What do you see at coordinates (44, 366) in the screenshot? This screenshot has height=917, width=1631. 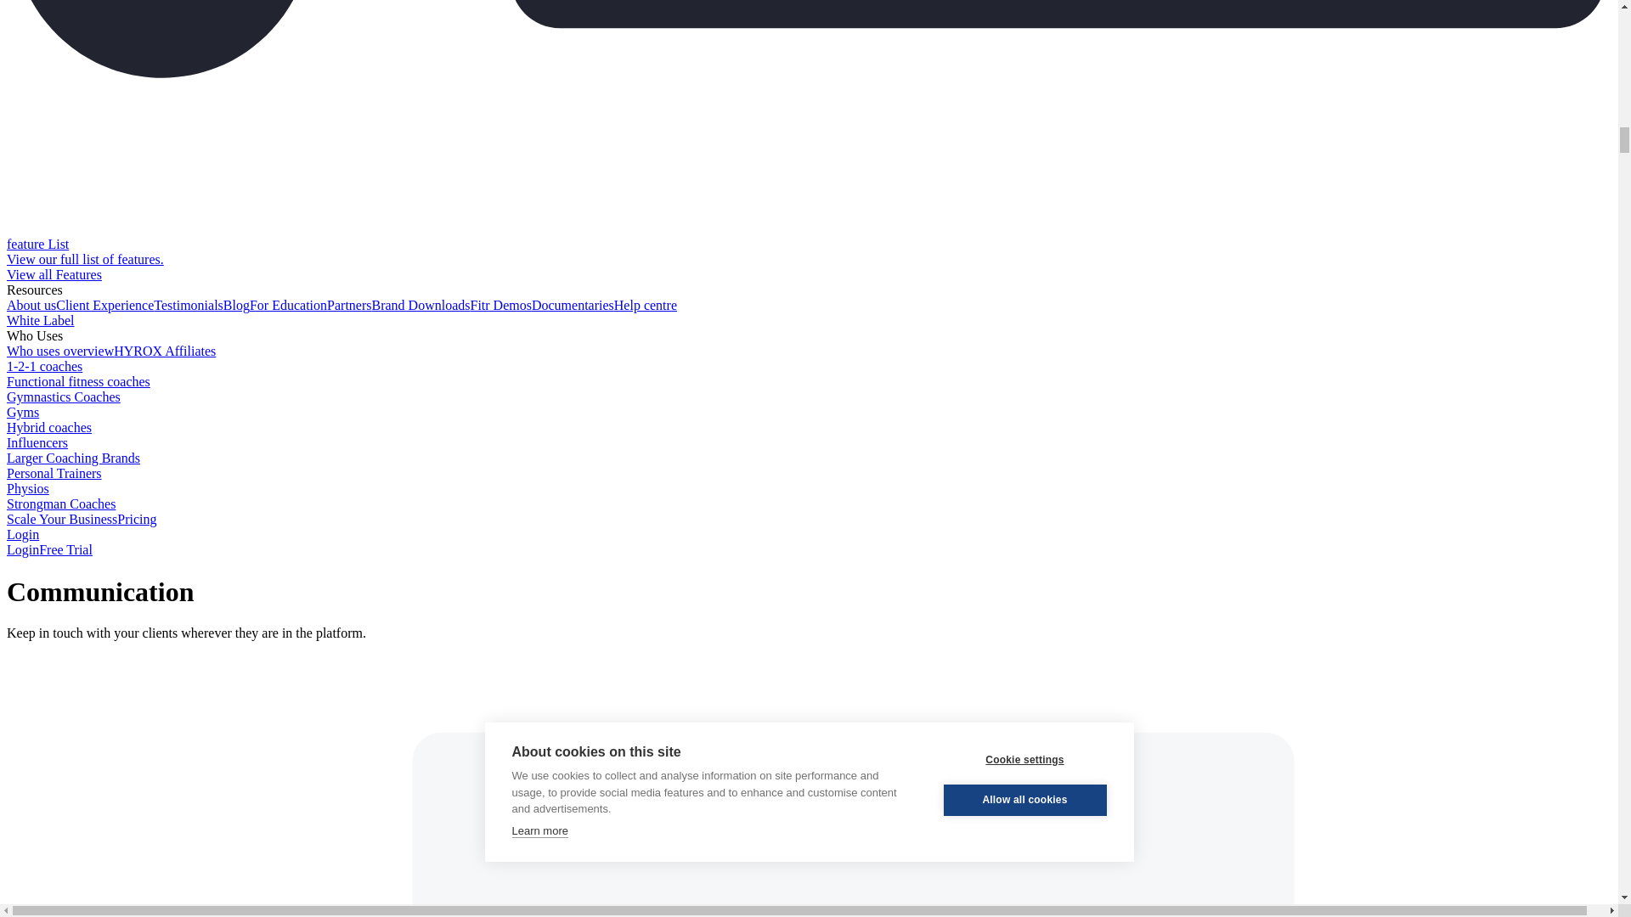 I see `1-2-1 coaches` at bounding box center [44, 366].